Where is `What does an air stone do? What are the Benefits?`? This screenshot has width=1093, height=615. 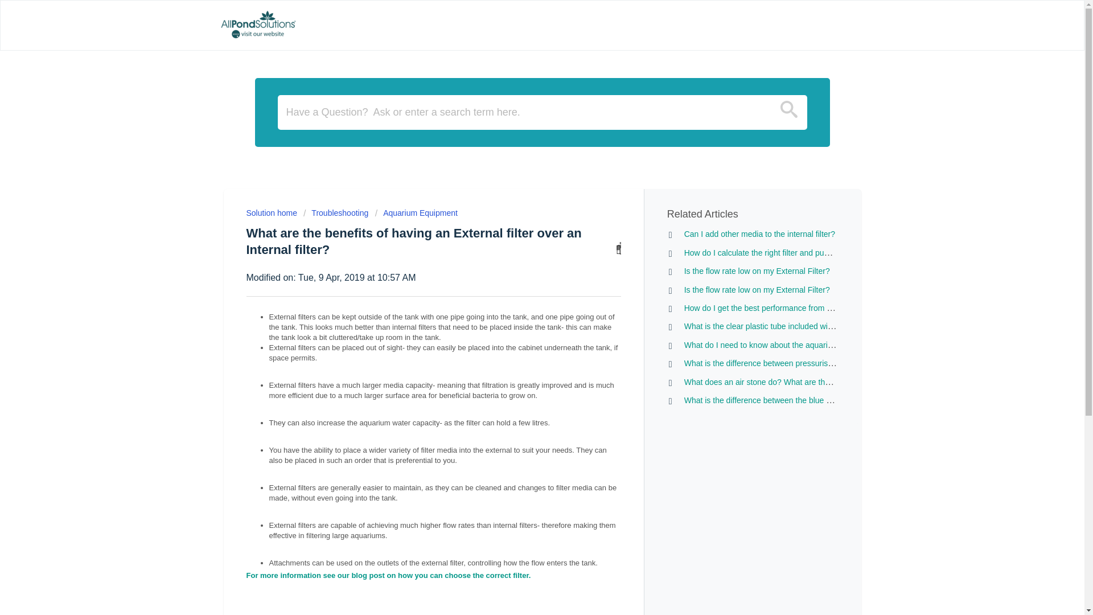
What does an air stone do? What are the Benefits? is located at coordinates (774, 382).